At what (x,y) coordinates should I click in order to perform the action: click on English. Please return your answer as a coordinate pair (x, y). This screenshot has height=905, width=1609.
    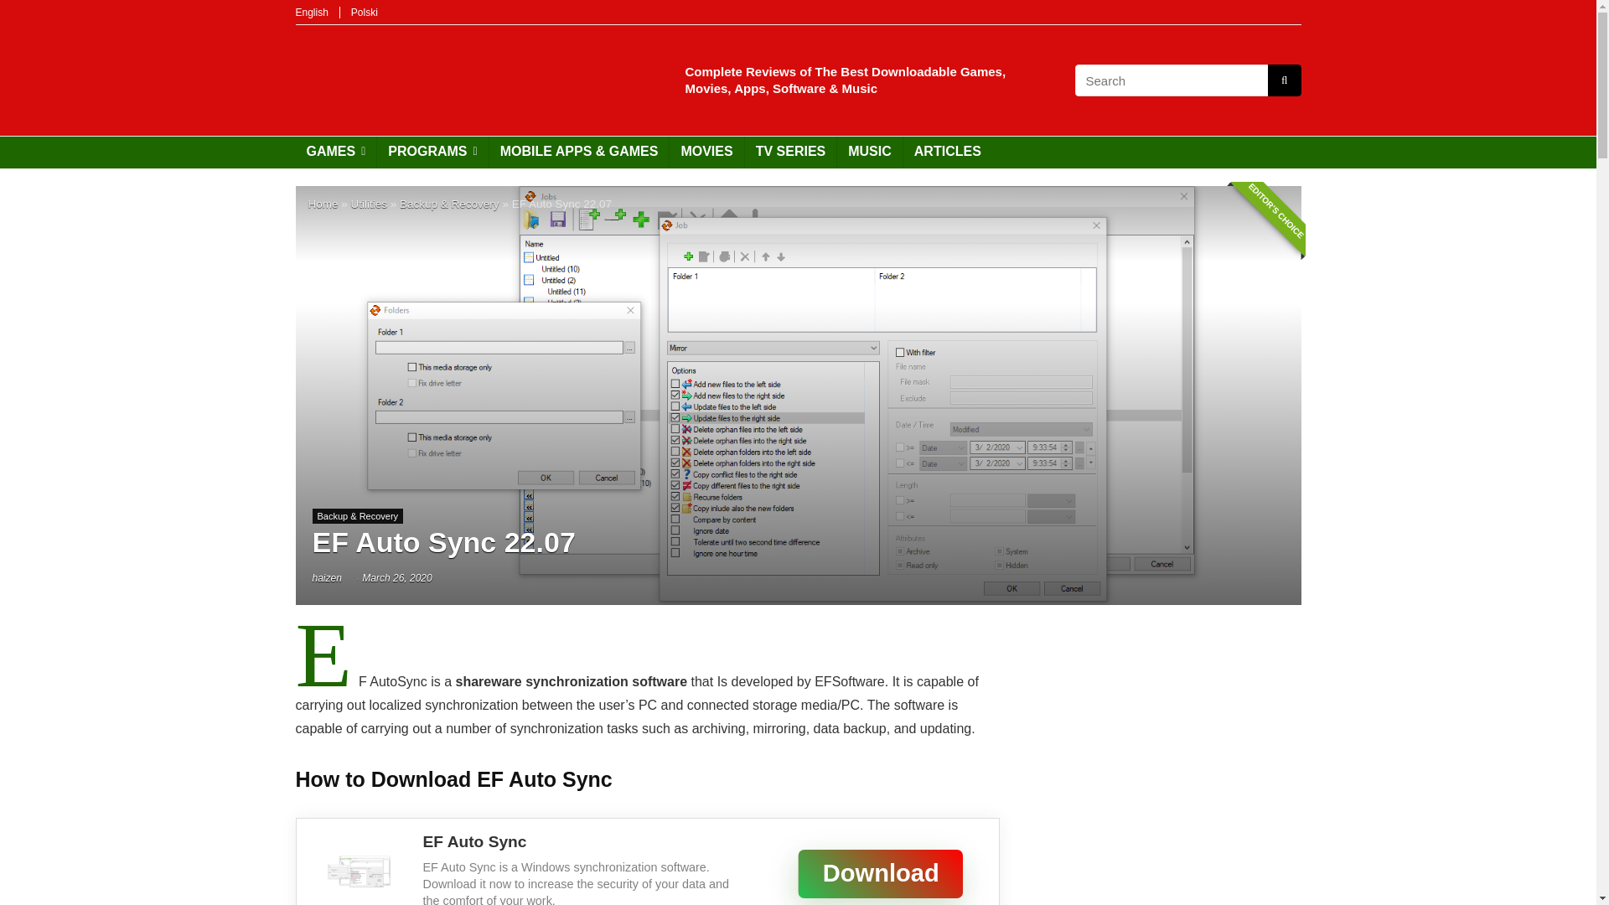
    Looking at the image, I should click on (311, 12).